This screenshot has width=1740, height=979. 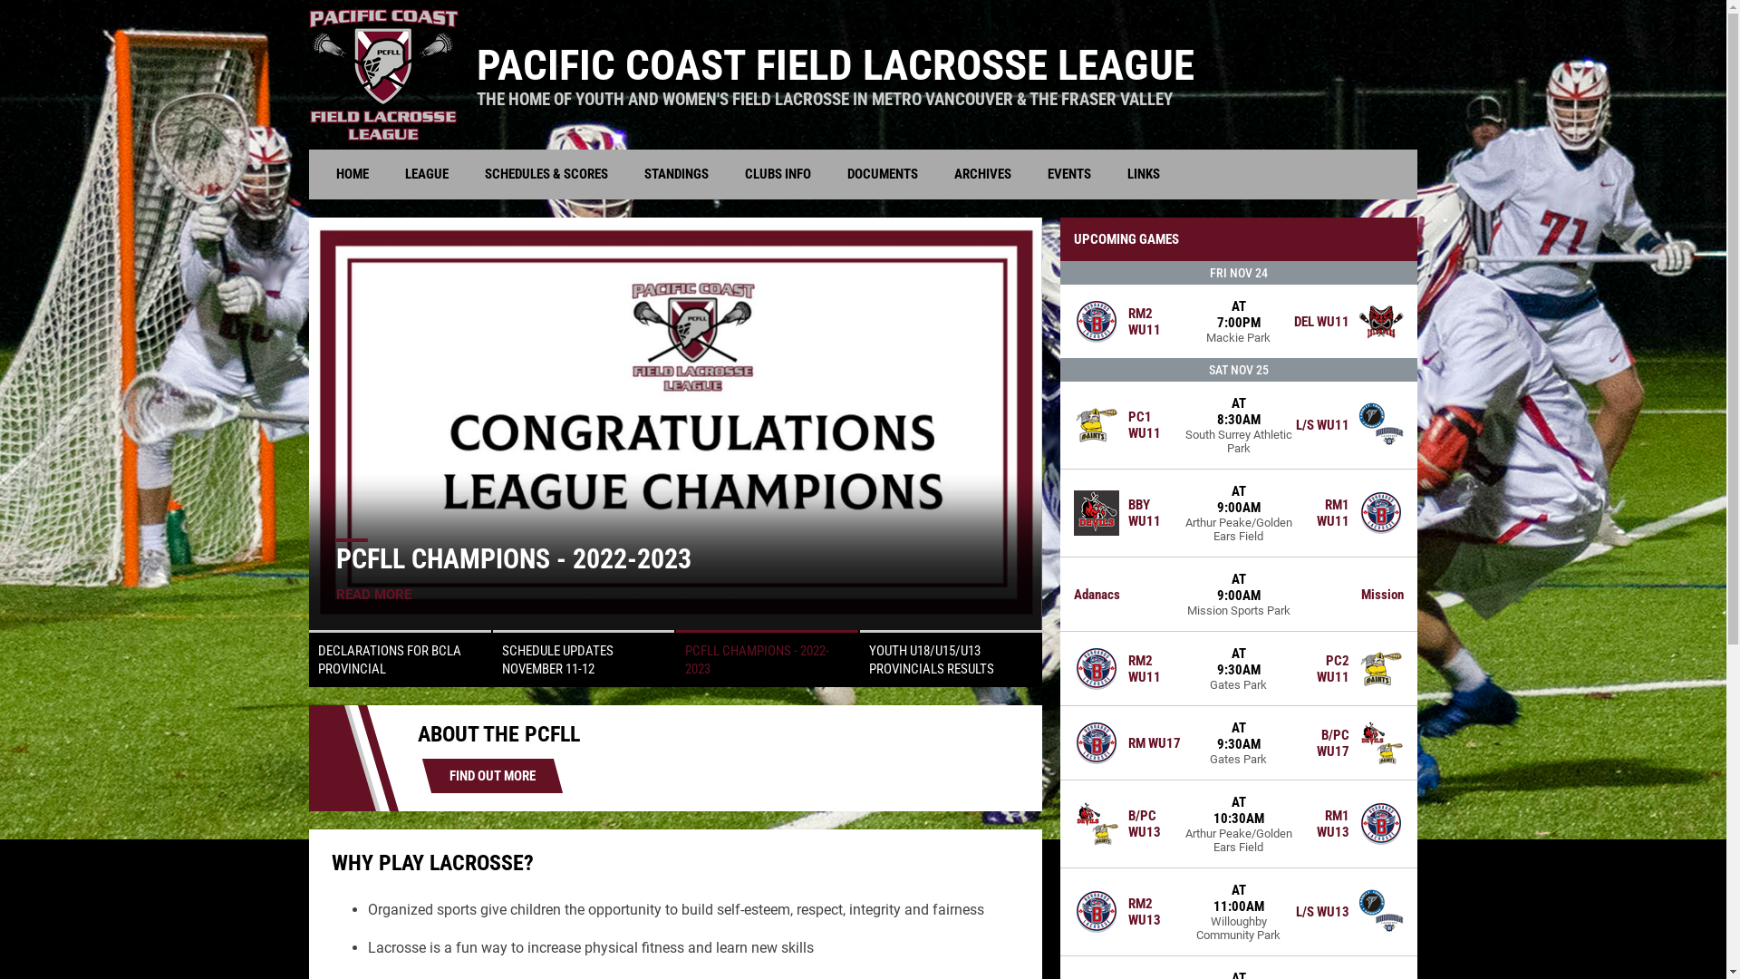 What do you see at coordinates (1239, 513) in the screenshot?
I see `BBY WU11
AT
9:00AM
Arthur Peake/Golden Ears Field
RM1 WU11` at bounding box center [1239, 513].